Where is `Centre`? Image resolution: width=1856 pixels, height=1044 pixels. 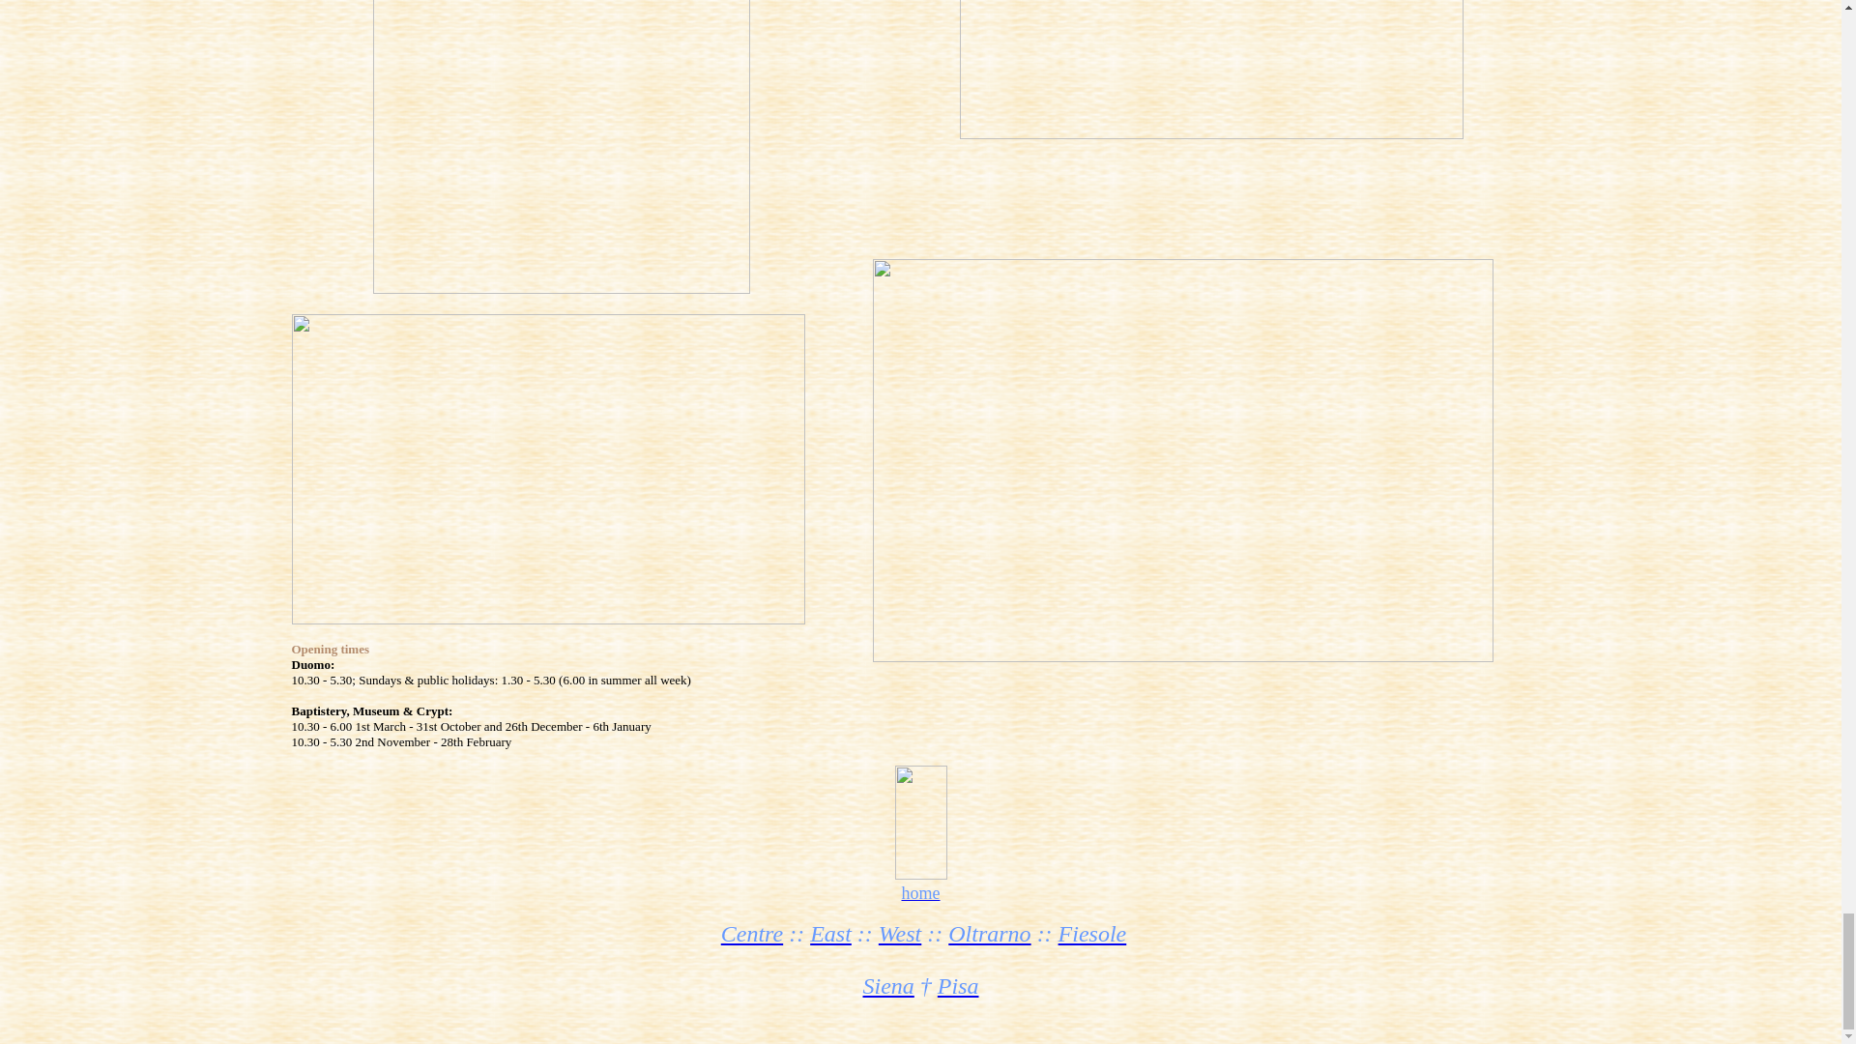
Centre is located at coordinates (752, 933).